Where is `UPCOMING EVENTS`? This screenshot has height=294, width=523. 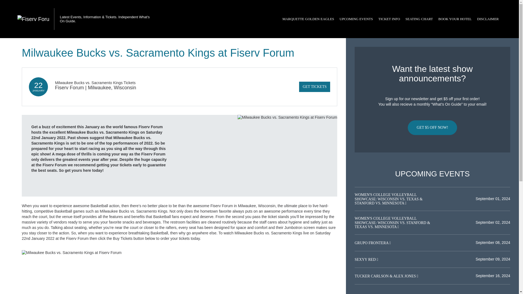
UPCOMING EVENTS is located at coordinates (356, 19).